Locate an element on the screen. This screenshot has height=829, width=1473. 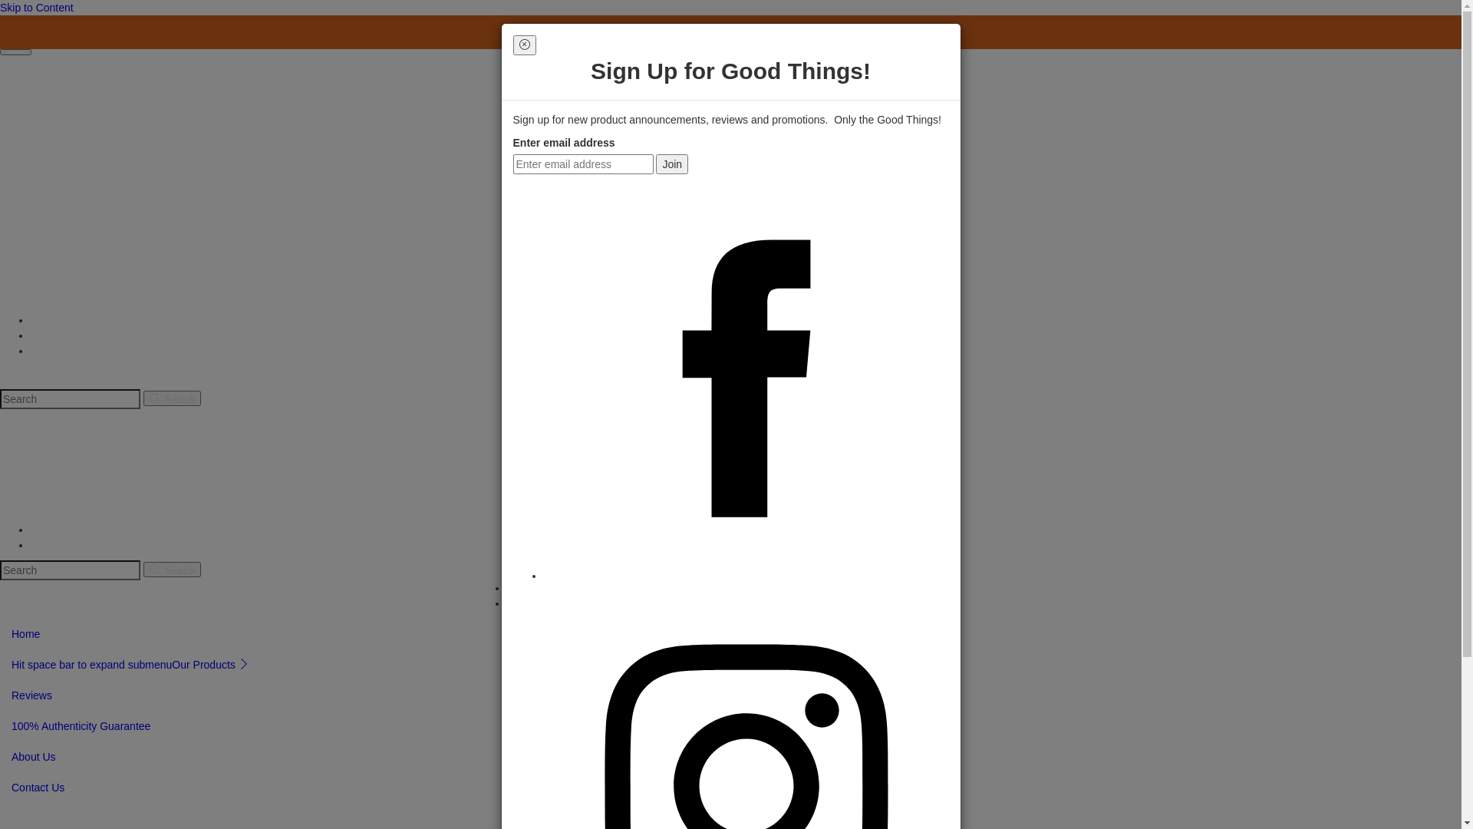
Reviews is located at coordinates (170, 599).